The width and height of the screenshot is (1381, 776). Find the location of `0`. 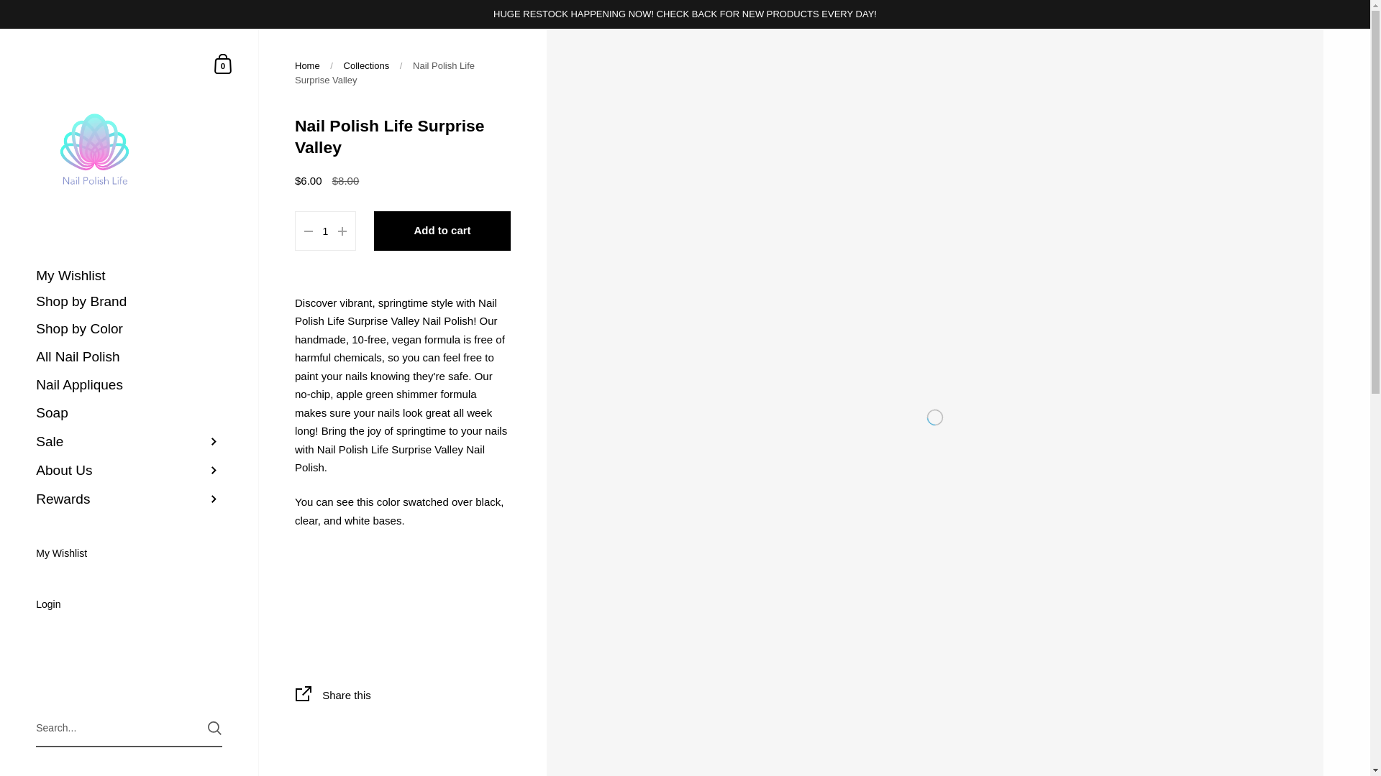

0 is located at coordinates (223, 63).